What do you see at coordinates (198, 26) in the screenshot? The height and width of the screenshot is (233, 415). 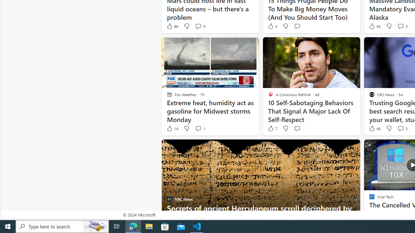 I see `View comments 9 Comment` at bounding box center [198, 26].